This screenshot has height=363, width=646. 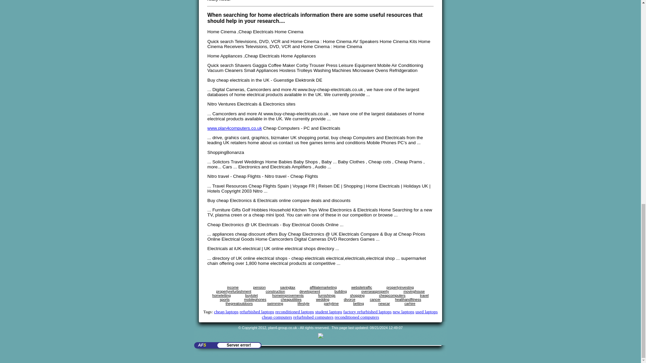 I want to click on savingtax, so click(x=288, y=287).